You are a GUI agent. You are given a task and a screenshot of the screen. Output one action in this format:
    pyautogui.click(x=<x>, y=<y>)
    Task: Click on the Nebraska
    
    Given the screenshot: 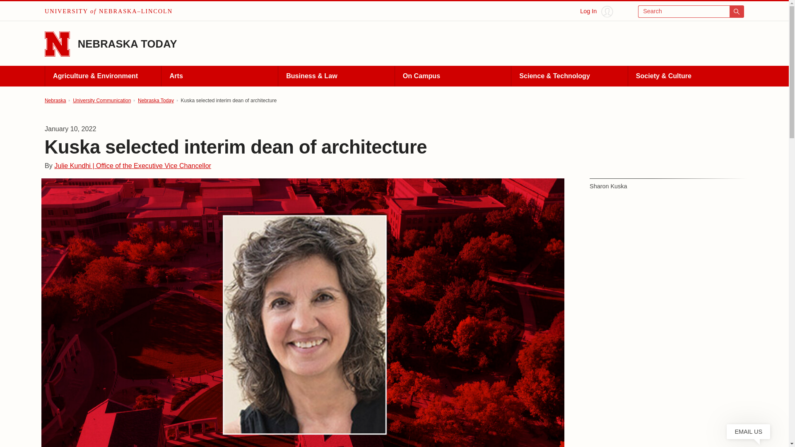 What is the action you would take?
    pyautogui.click(x=55, y=100)
    